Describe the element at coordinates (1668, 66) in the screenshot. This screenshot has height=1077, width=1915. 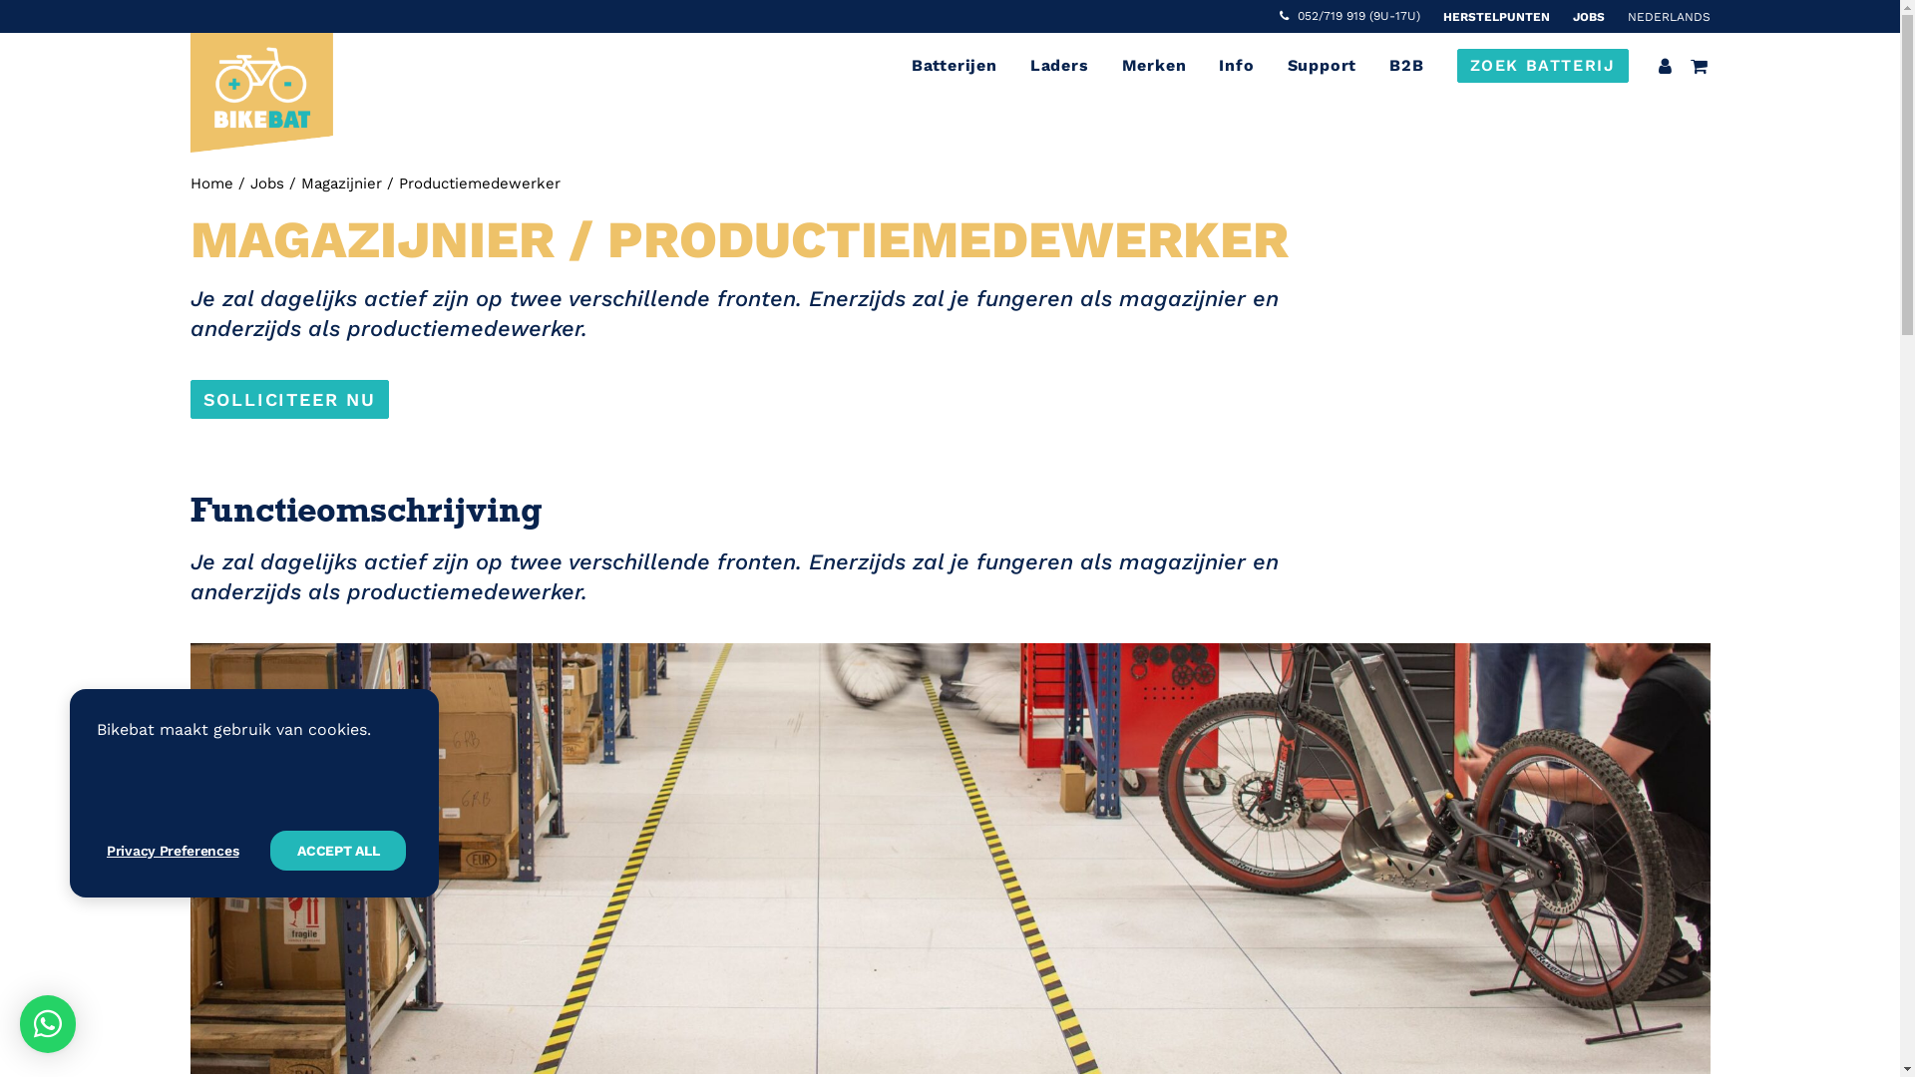
I see `account` at that location.